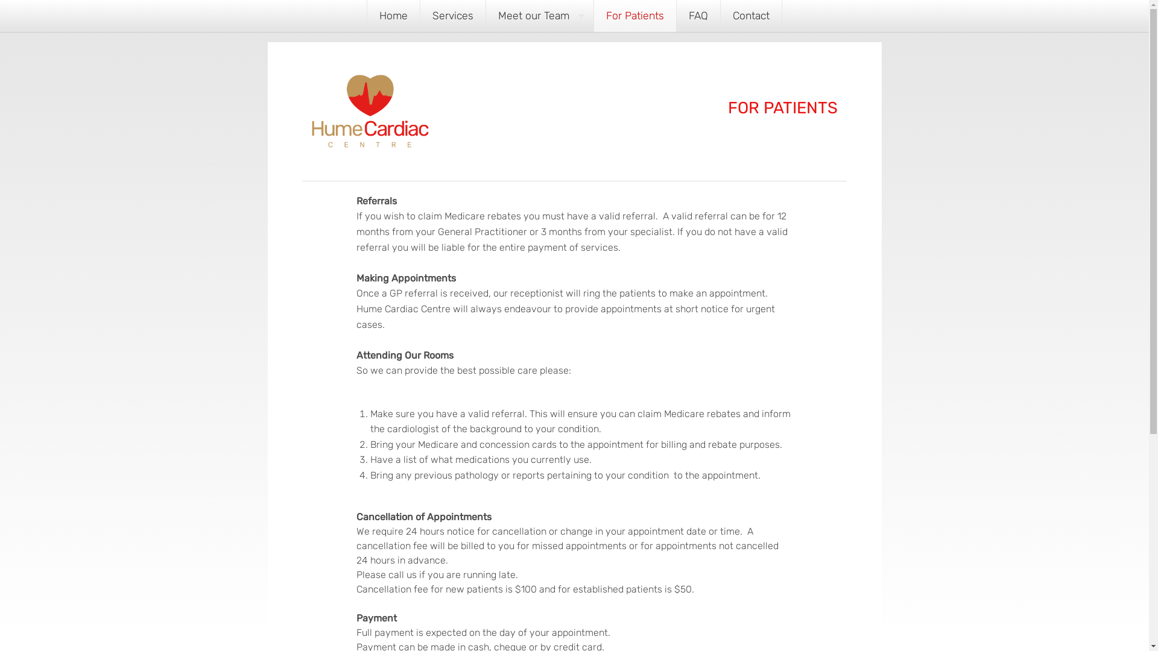 This screenshot has height=651, width=1158. I want to click on Services, so click(453, 16).